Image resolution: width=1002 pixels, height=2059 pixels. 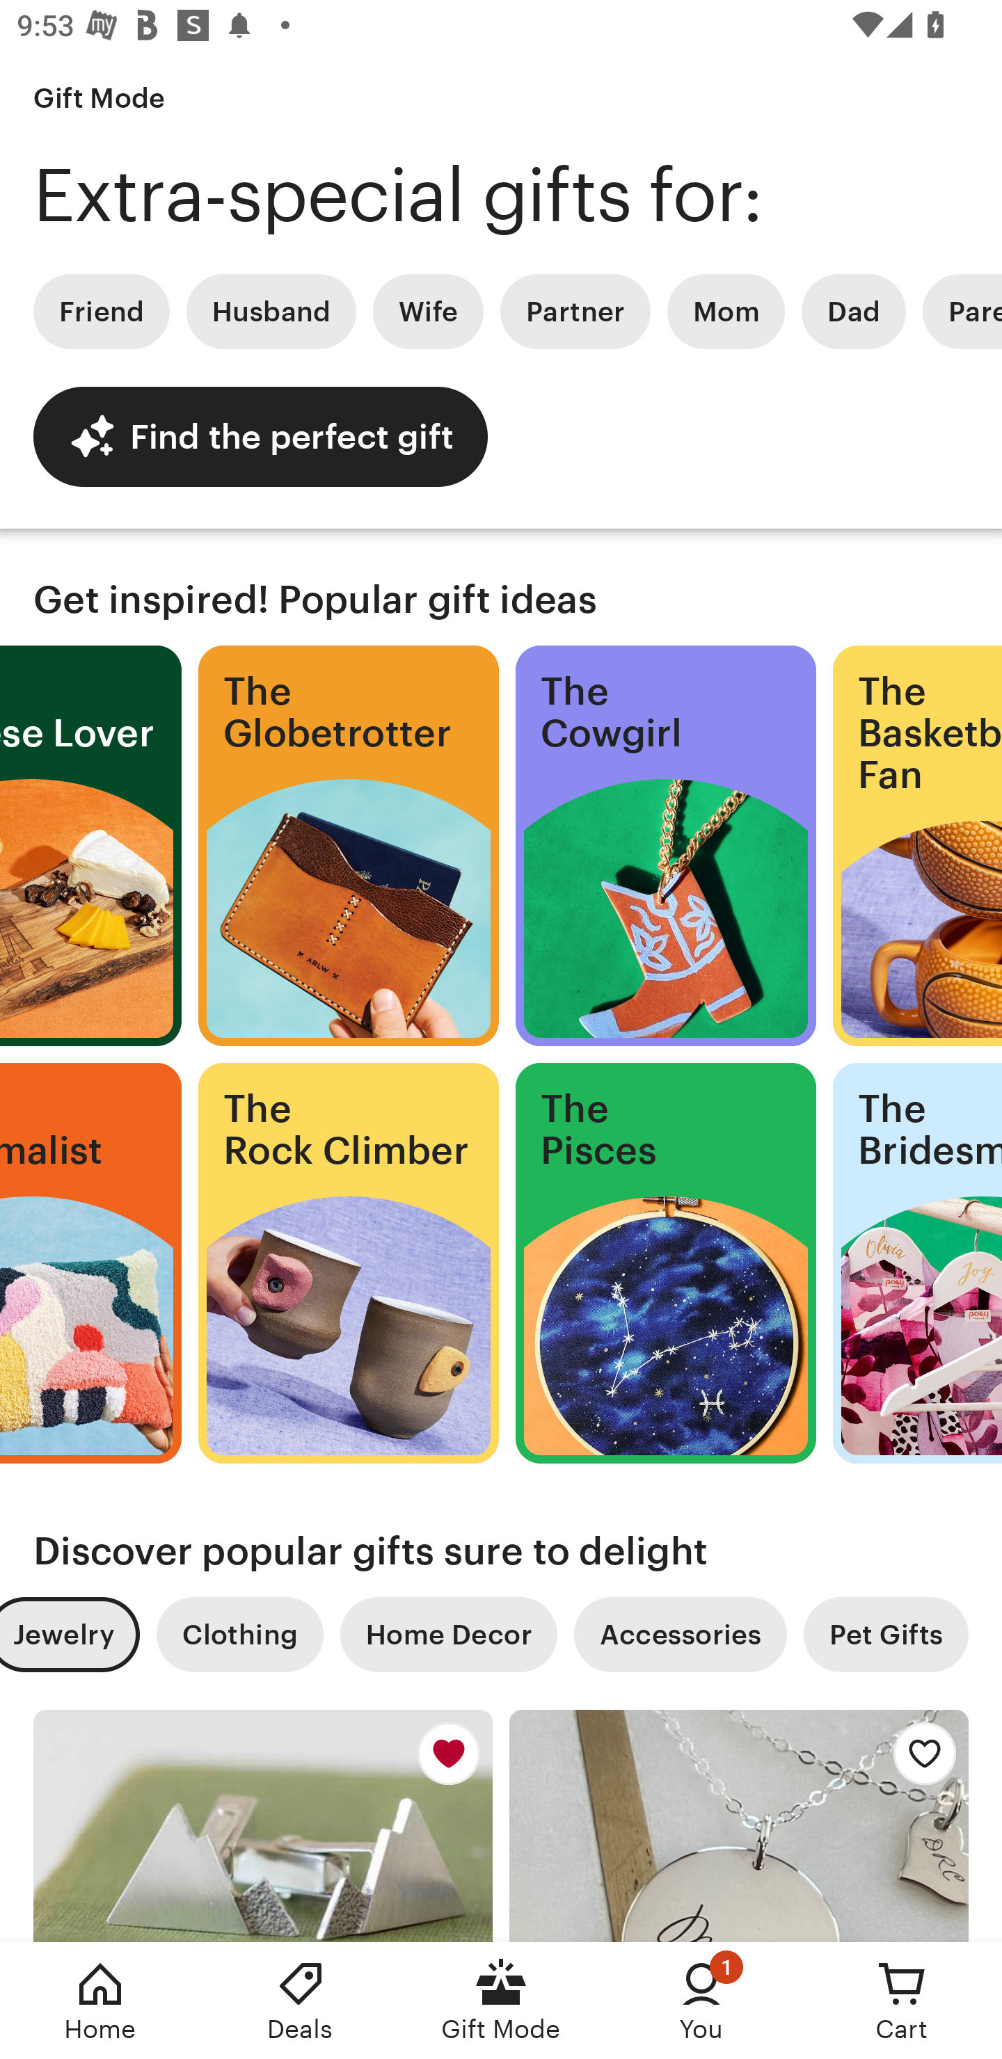 What do you see at coordinates (239, 1635) in the screenshot?
I see `Clothing` at bounding box center [239, 1635].